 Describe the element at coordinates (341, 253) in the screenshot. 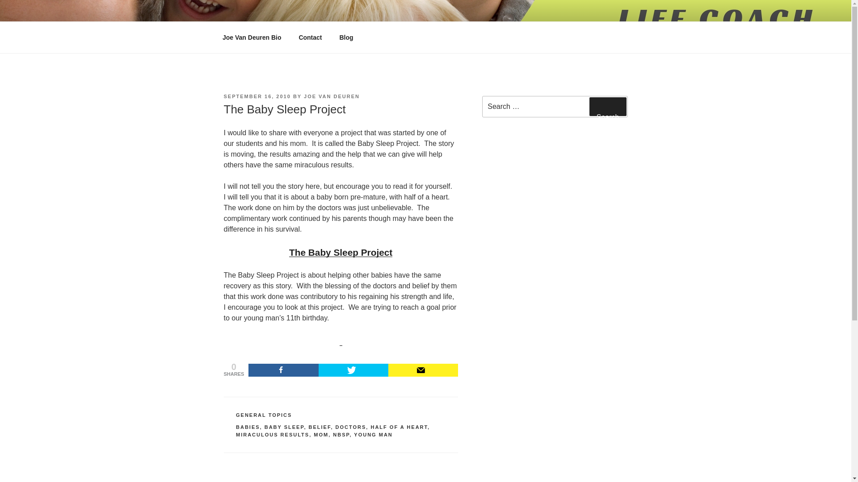

I see `The Baby Sleep Project` at that location.